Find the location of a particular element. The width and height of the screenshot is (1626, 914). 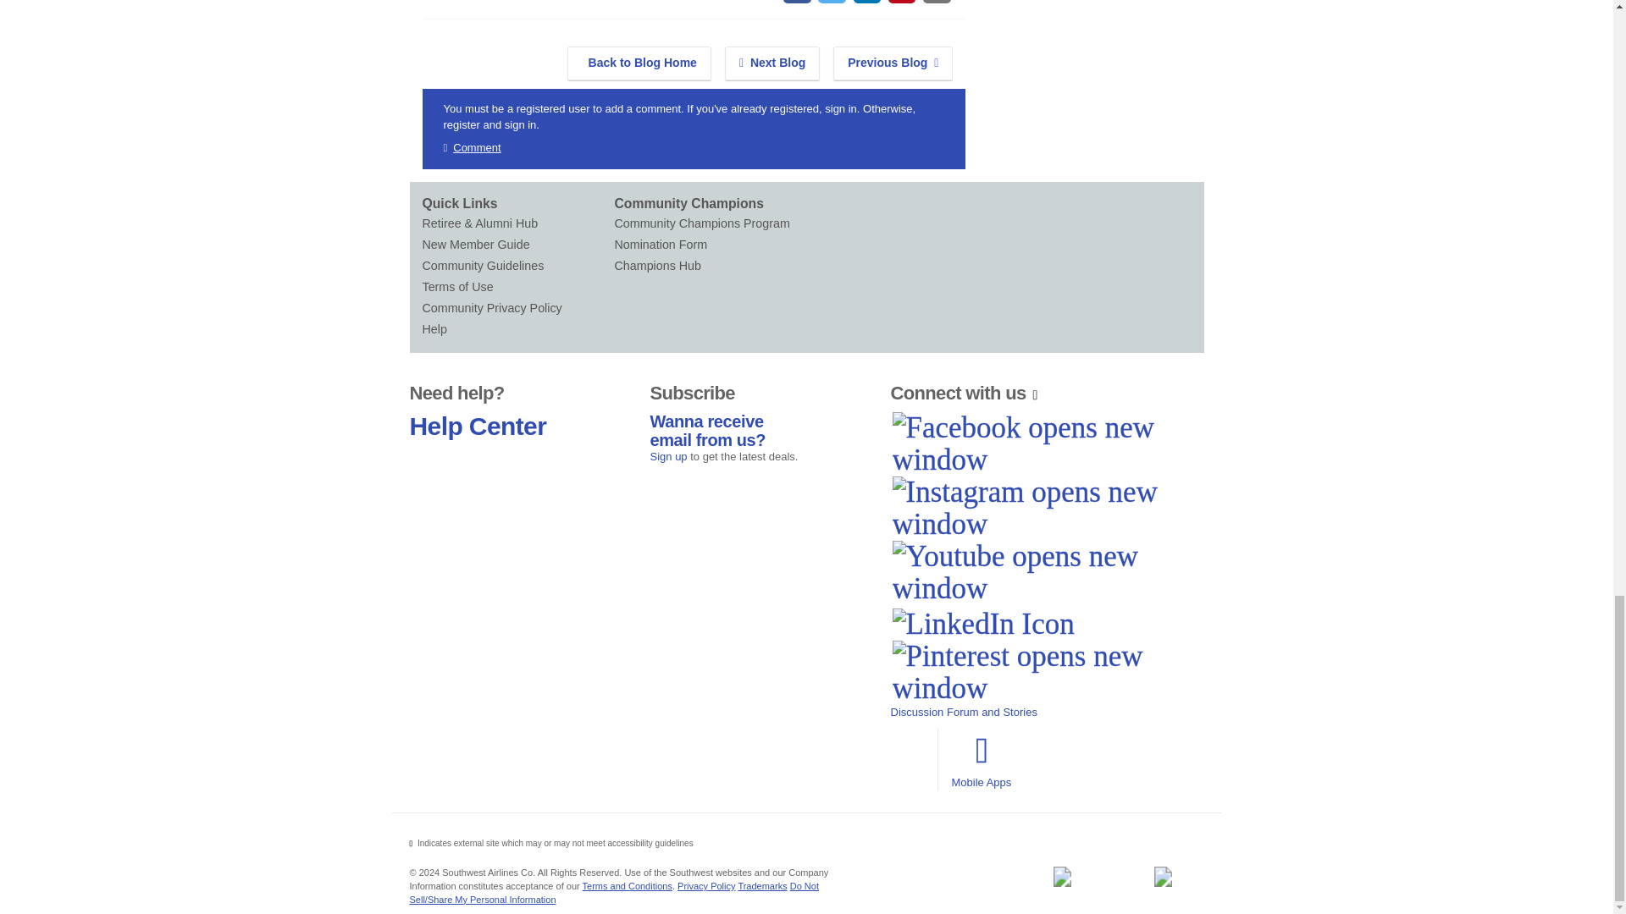

Southwest Cargo logo and link is located at coordinates (1163, 876).